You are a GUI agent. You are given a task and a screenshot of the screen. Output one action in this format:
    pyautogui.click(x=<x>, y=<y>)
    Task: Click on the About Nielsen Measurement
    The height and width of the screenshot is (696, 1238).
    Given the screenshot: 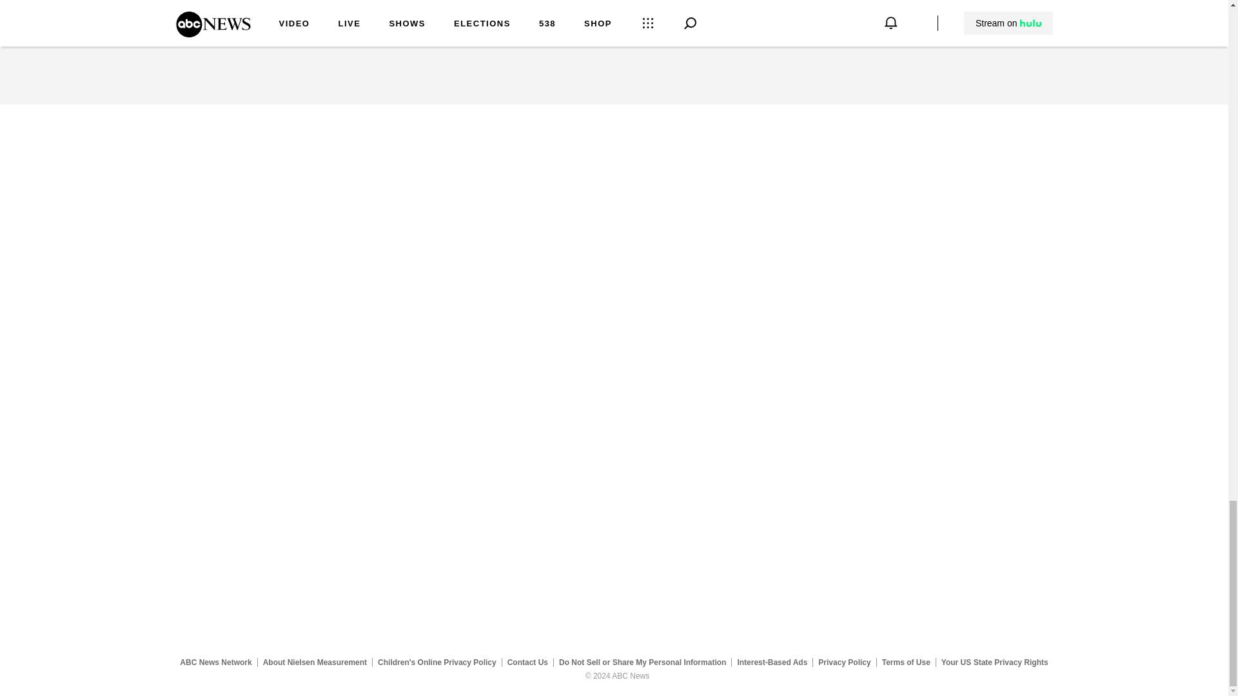 What is the action you would take?
    pyautogui.click(x=315, y=662)
    